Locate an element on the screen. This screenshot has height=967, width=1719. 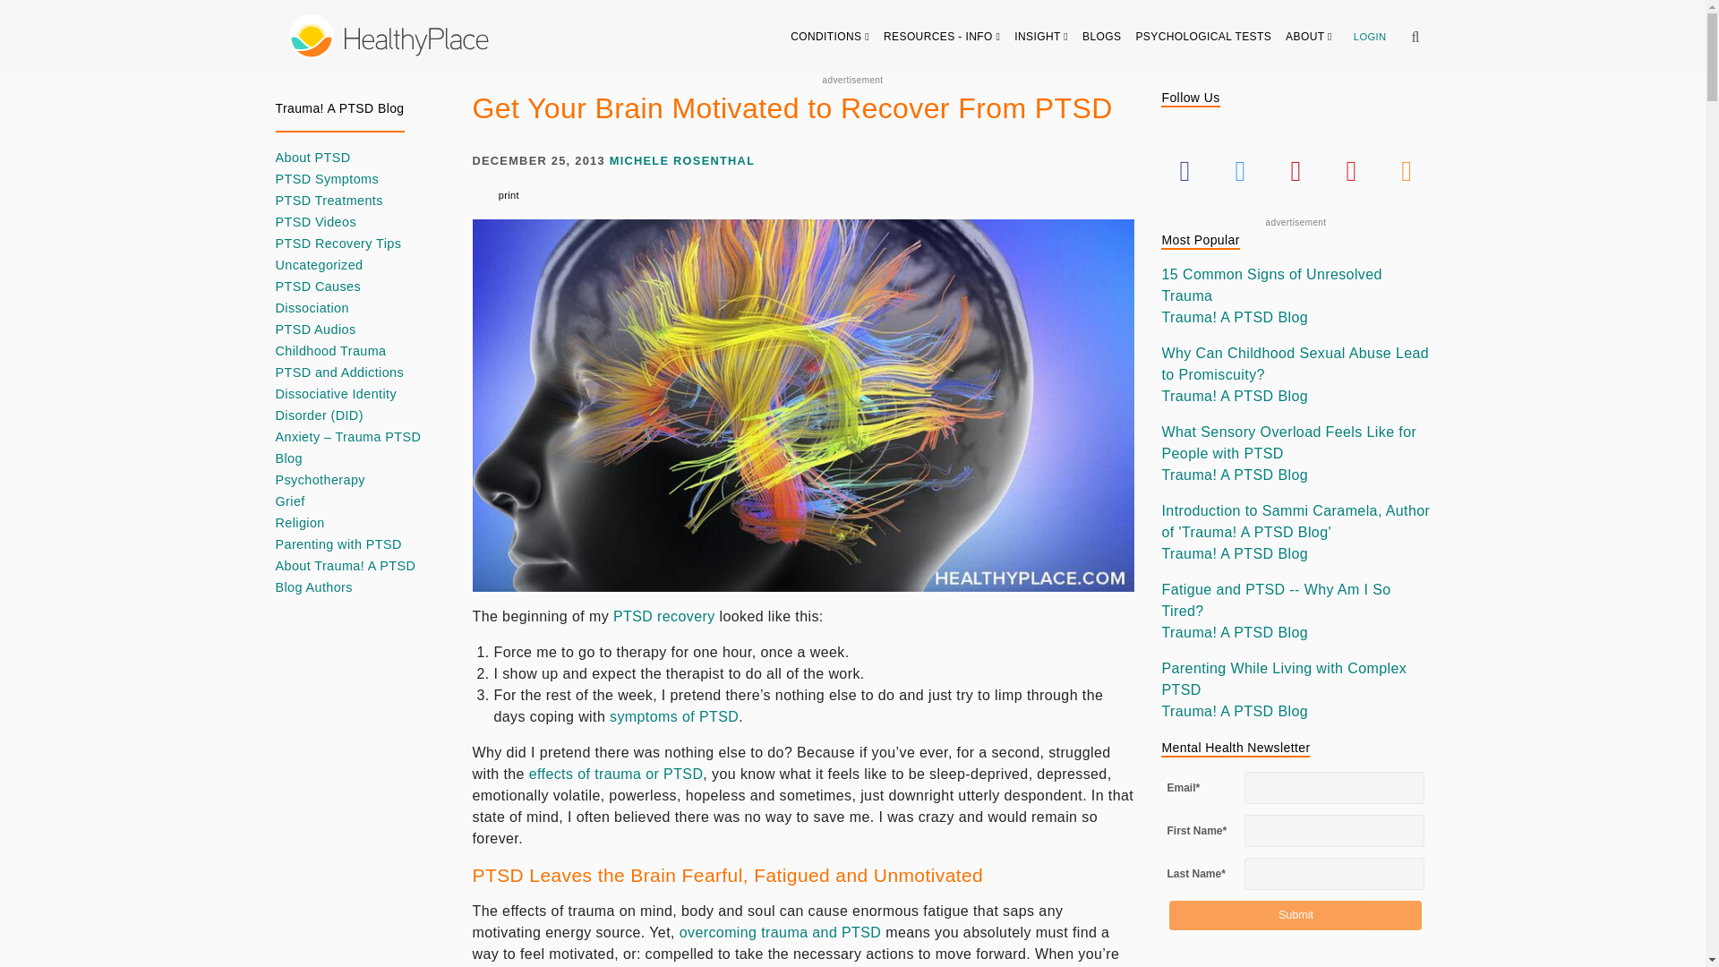
CONDITIONS is located at coordinates (830, 36).